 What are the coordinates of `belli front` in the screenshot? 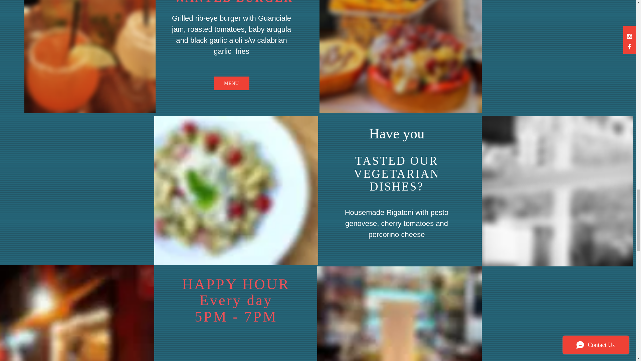 It's located at (77, 313).